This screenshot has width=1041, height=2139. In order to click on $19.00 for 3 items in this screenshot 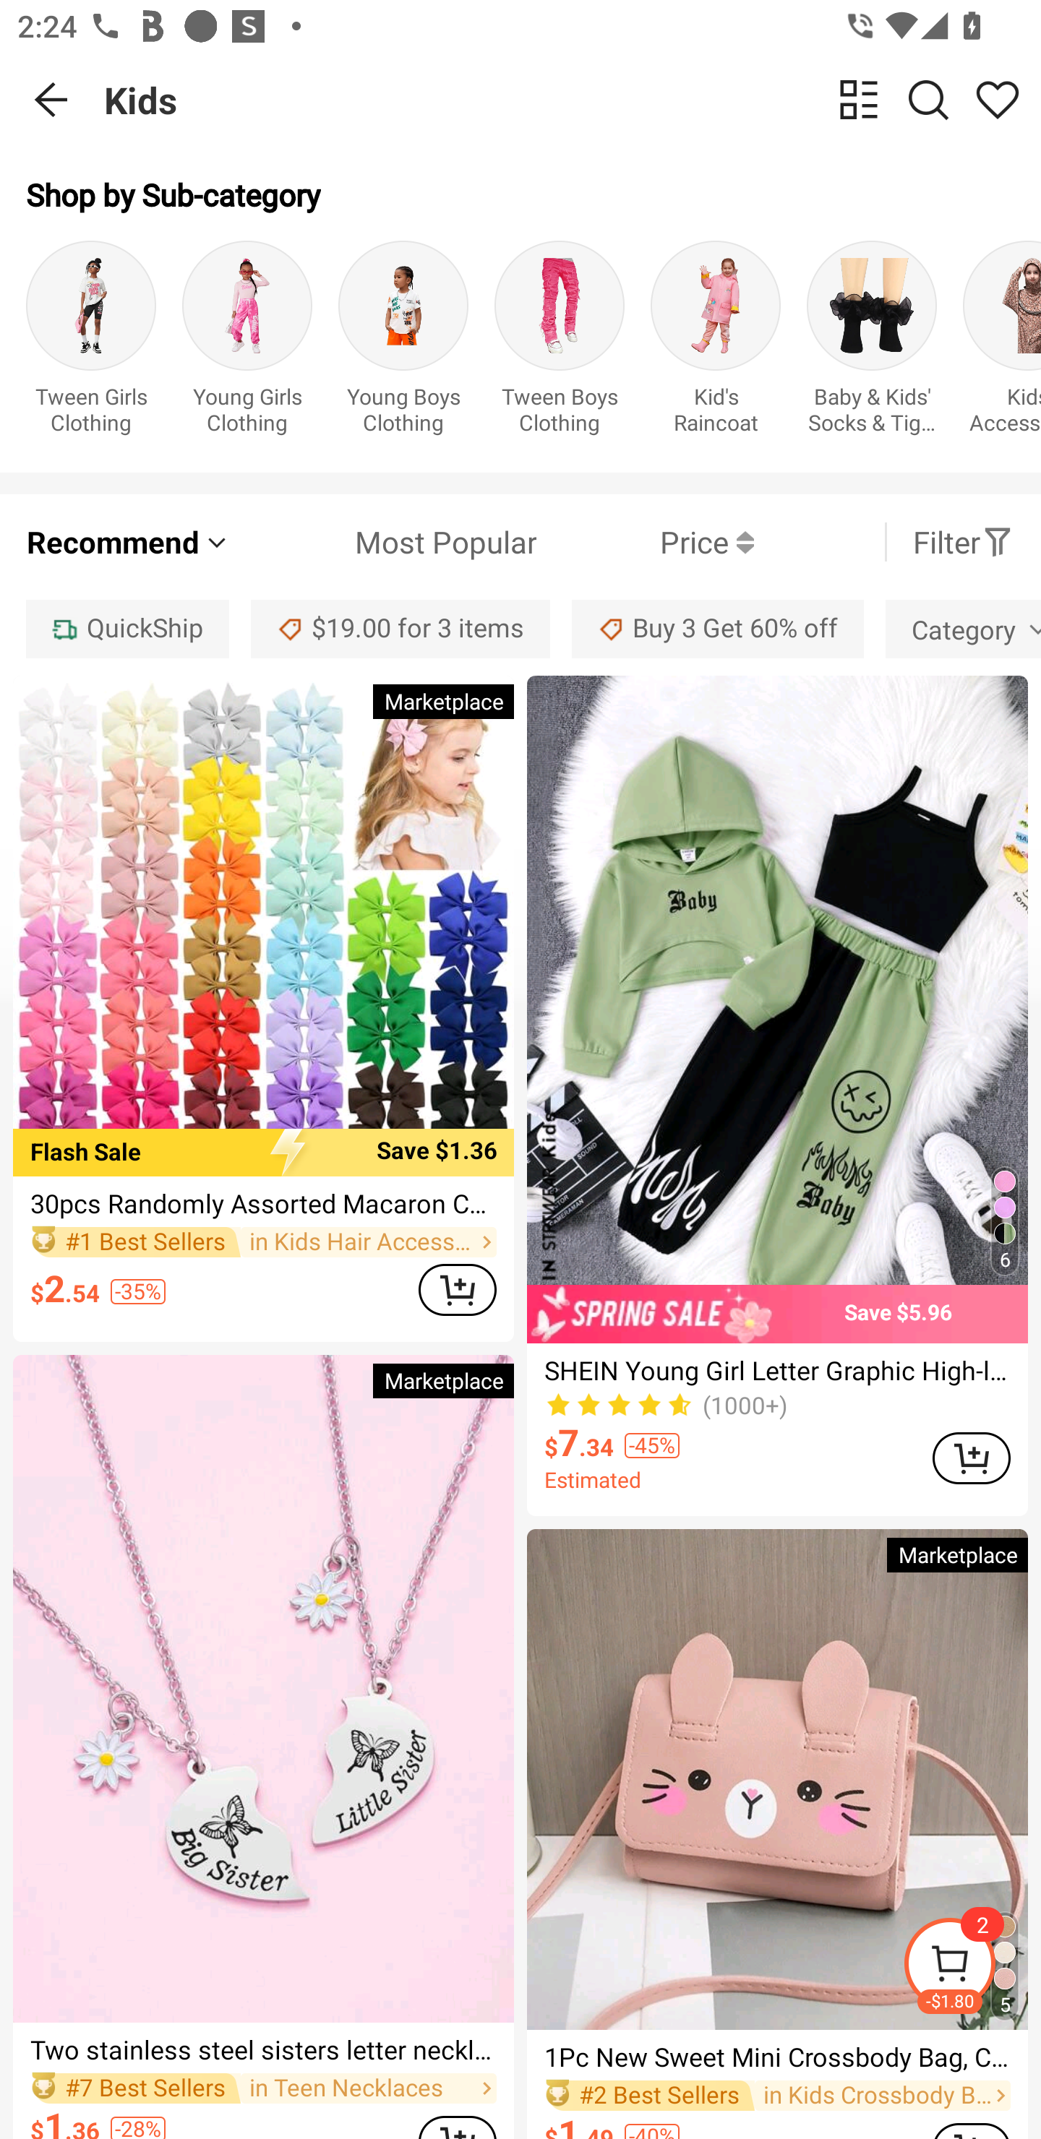, I will do `click(400, 629)`.